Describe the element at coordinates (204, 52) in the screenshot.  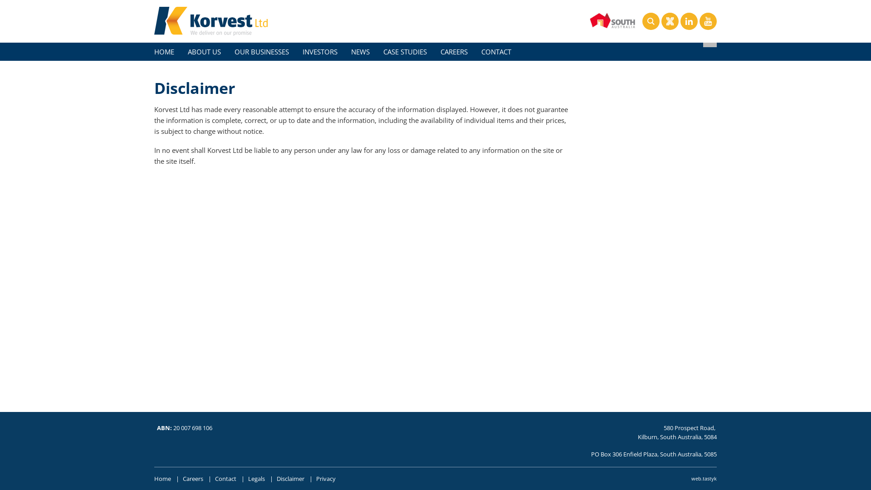
I see `ABOUT US` at that location.